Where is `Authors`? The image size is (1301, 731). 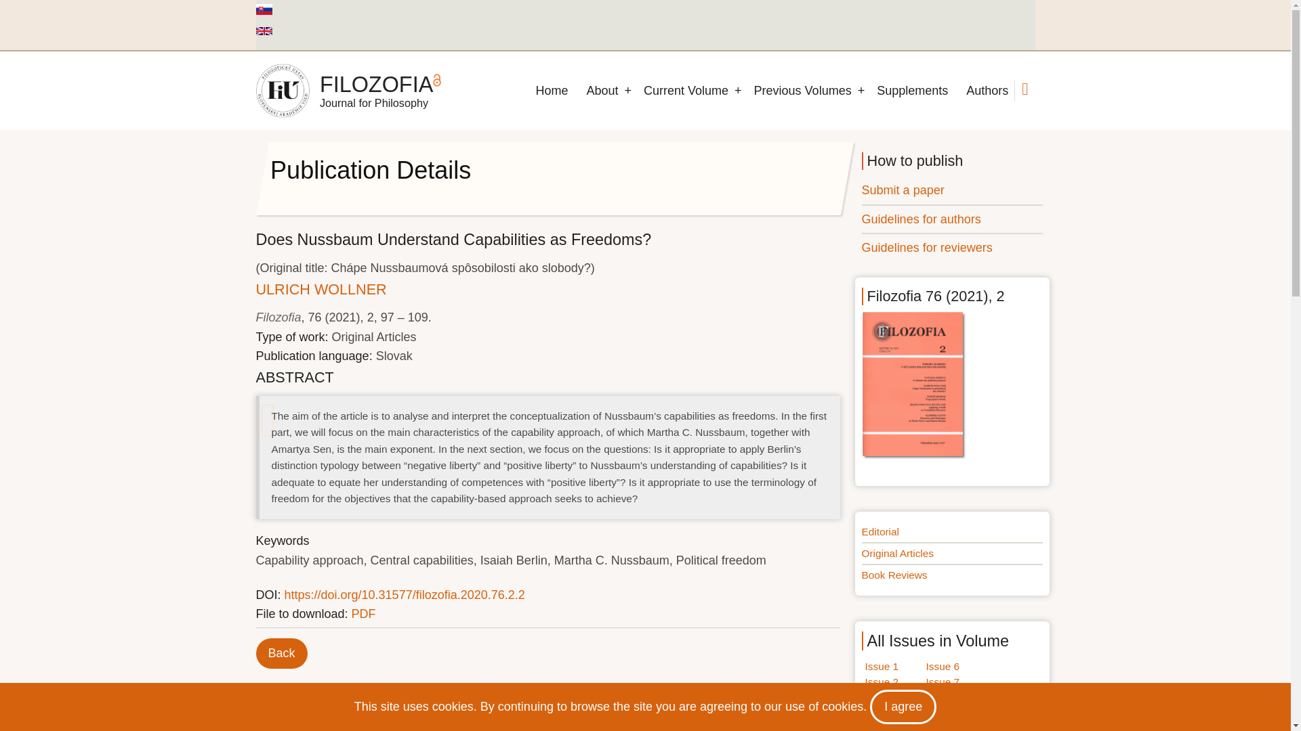
Authors is located at coordinates (987, 91).